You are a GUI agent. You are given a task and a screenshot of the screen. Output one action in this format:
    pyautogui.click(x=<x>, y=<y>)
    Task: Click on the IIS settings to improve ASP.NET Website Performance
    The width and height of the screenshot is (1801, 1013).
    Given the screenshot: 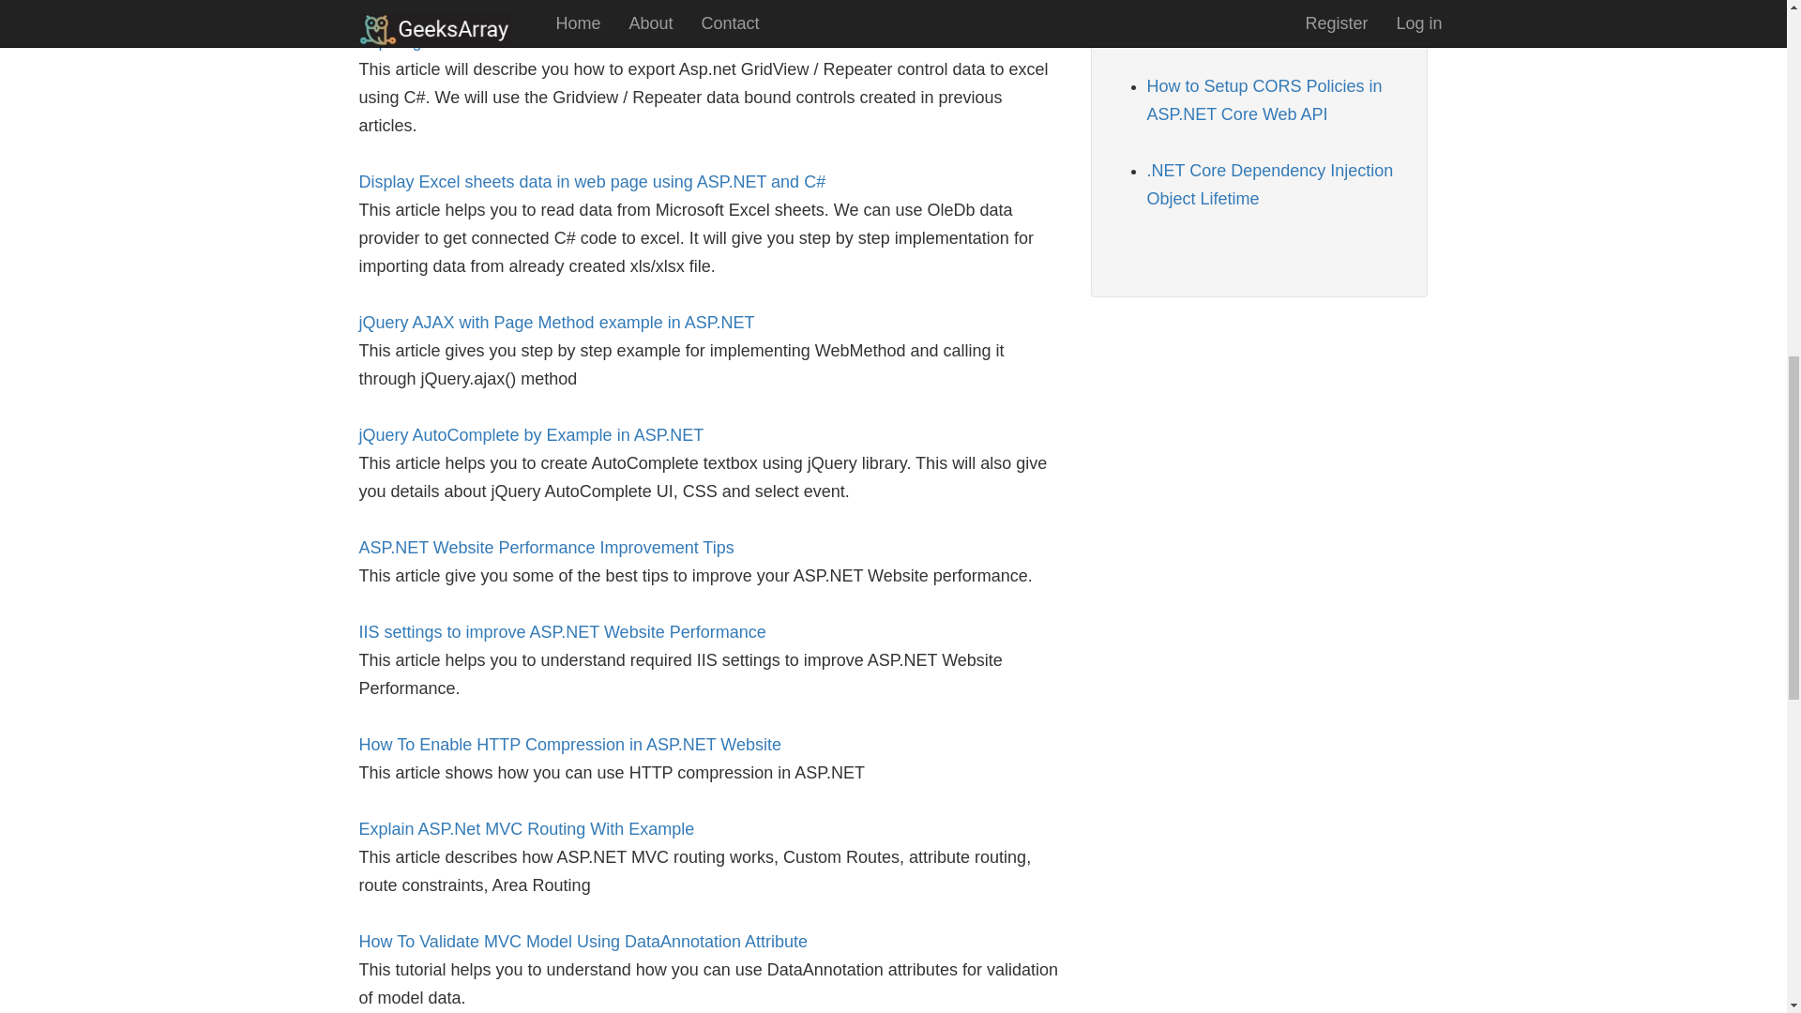 What is the action you would take?
    pyautogui.click(x=562, y=632)
    